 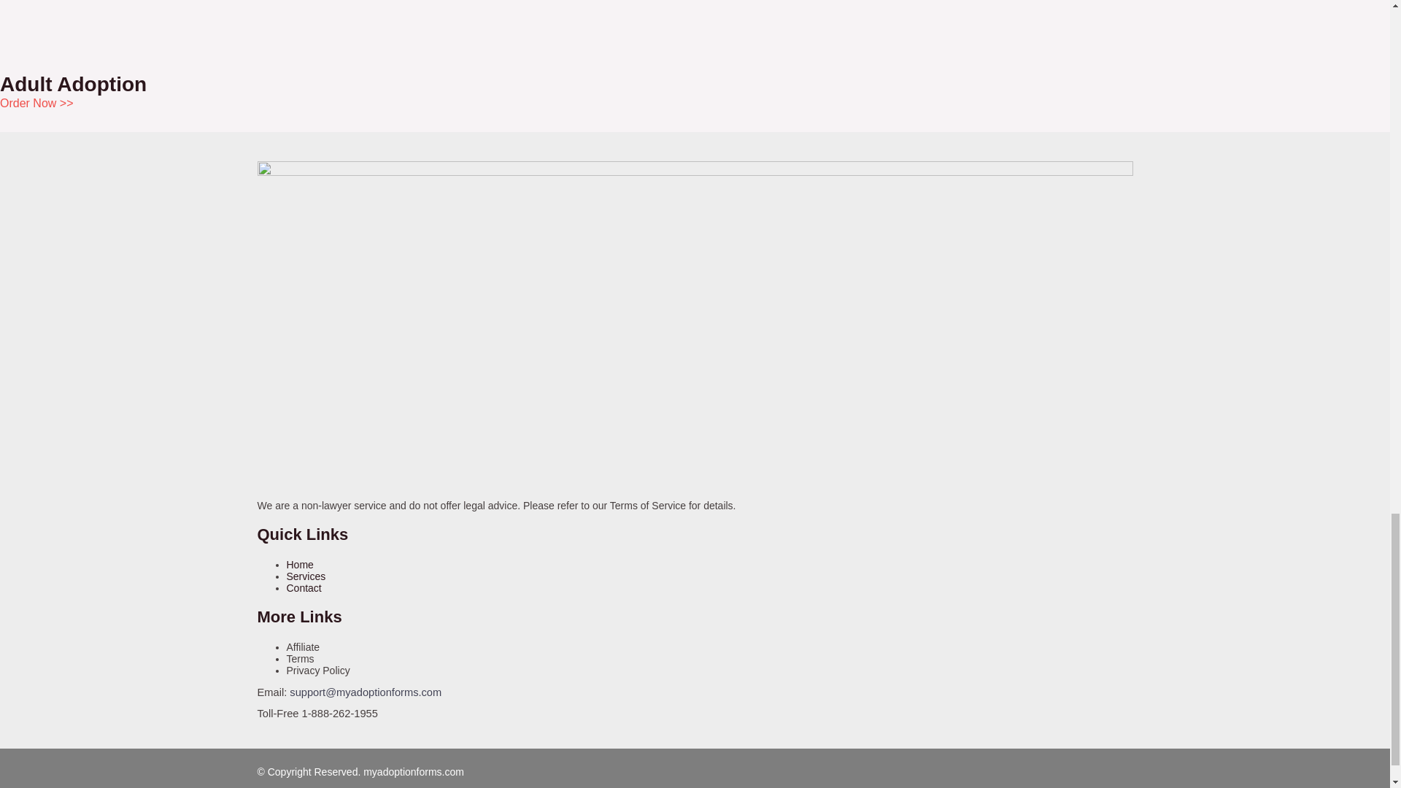 What do you see at coordinates (299, 659) in the screenshot?
I see `Terms` at bounding box center [299, 659].